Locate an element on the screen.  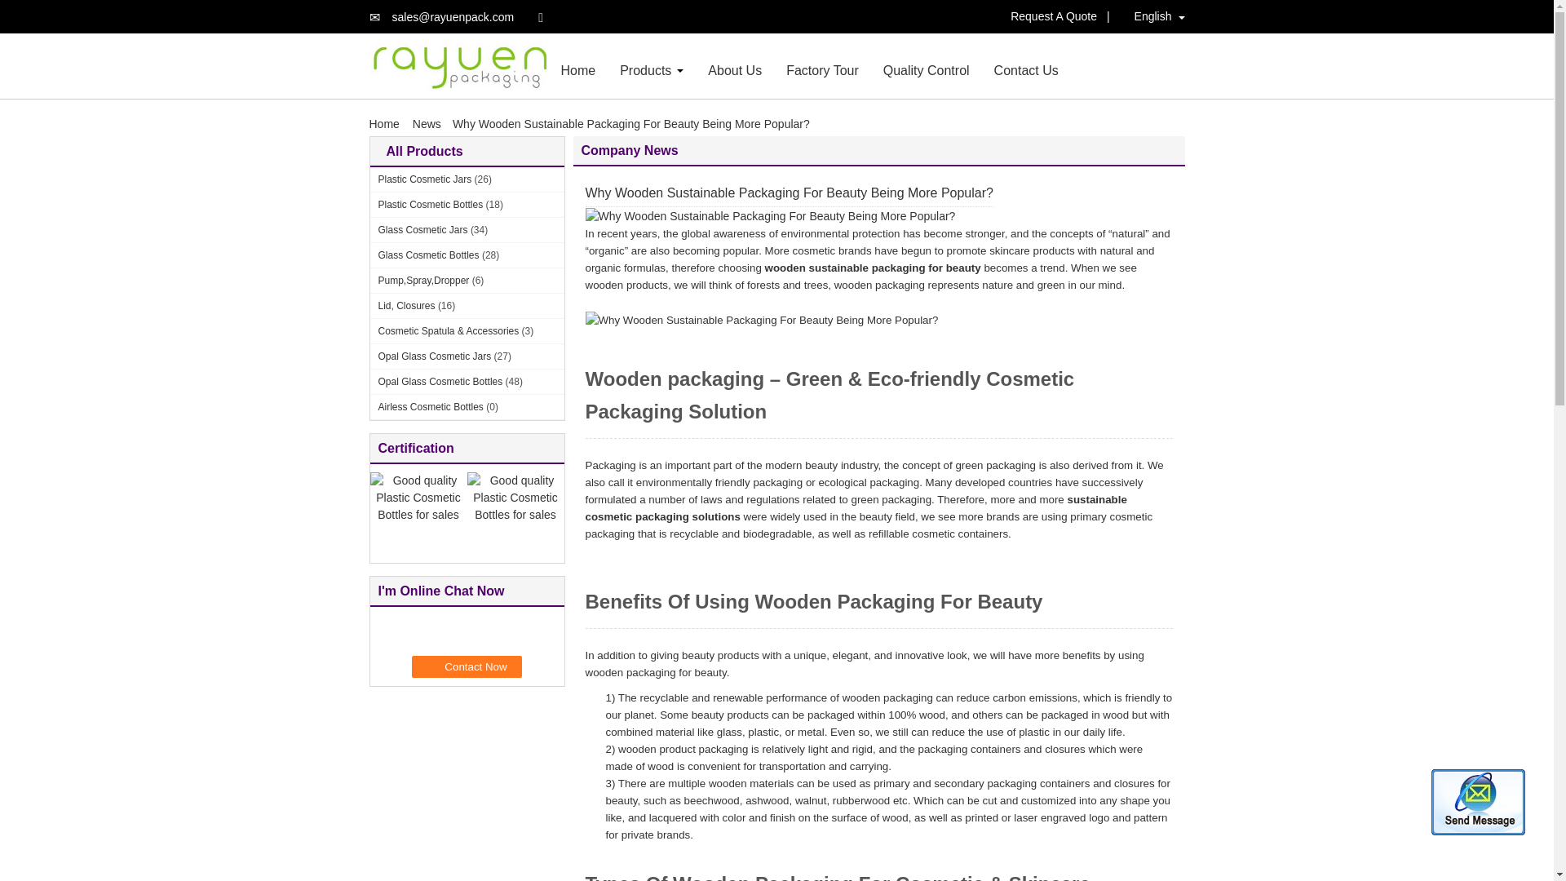
Plastic Cosmetic Jars is located at coordinates (426, 179).